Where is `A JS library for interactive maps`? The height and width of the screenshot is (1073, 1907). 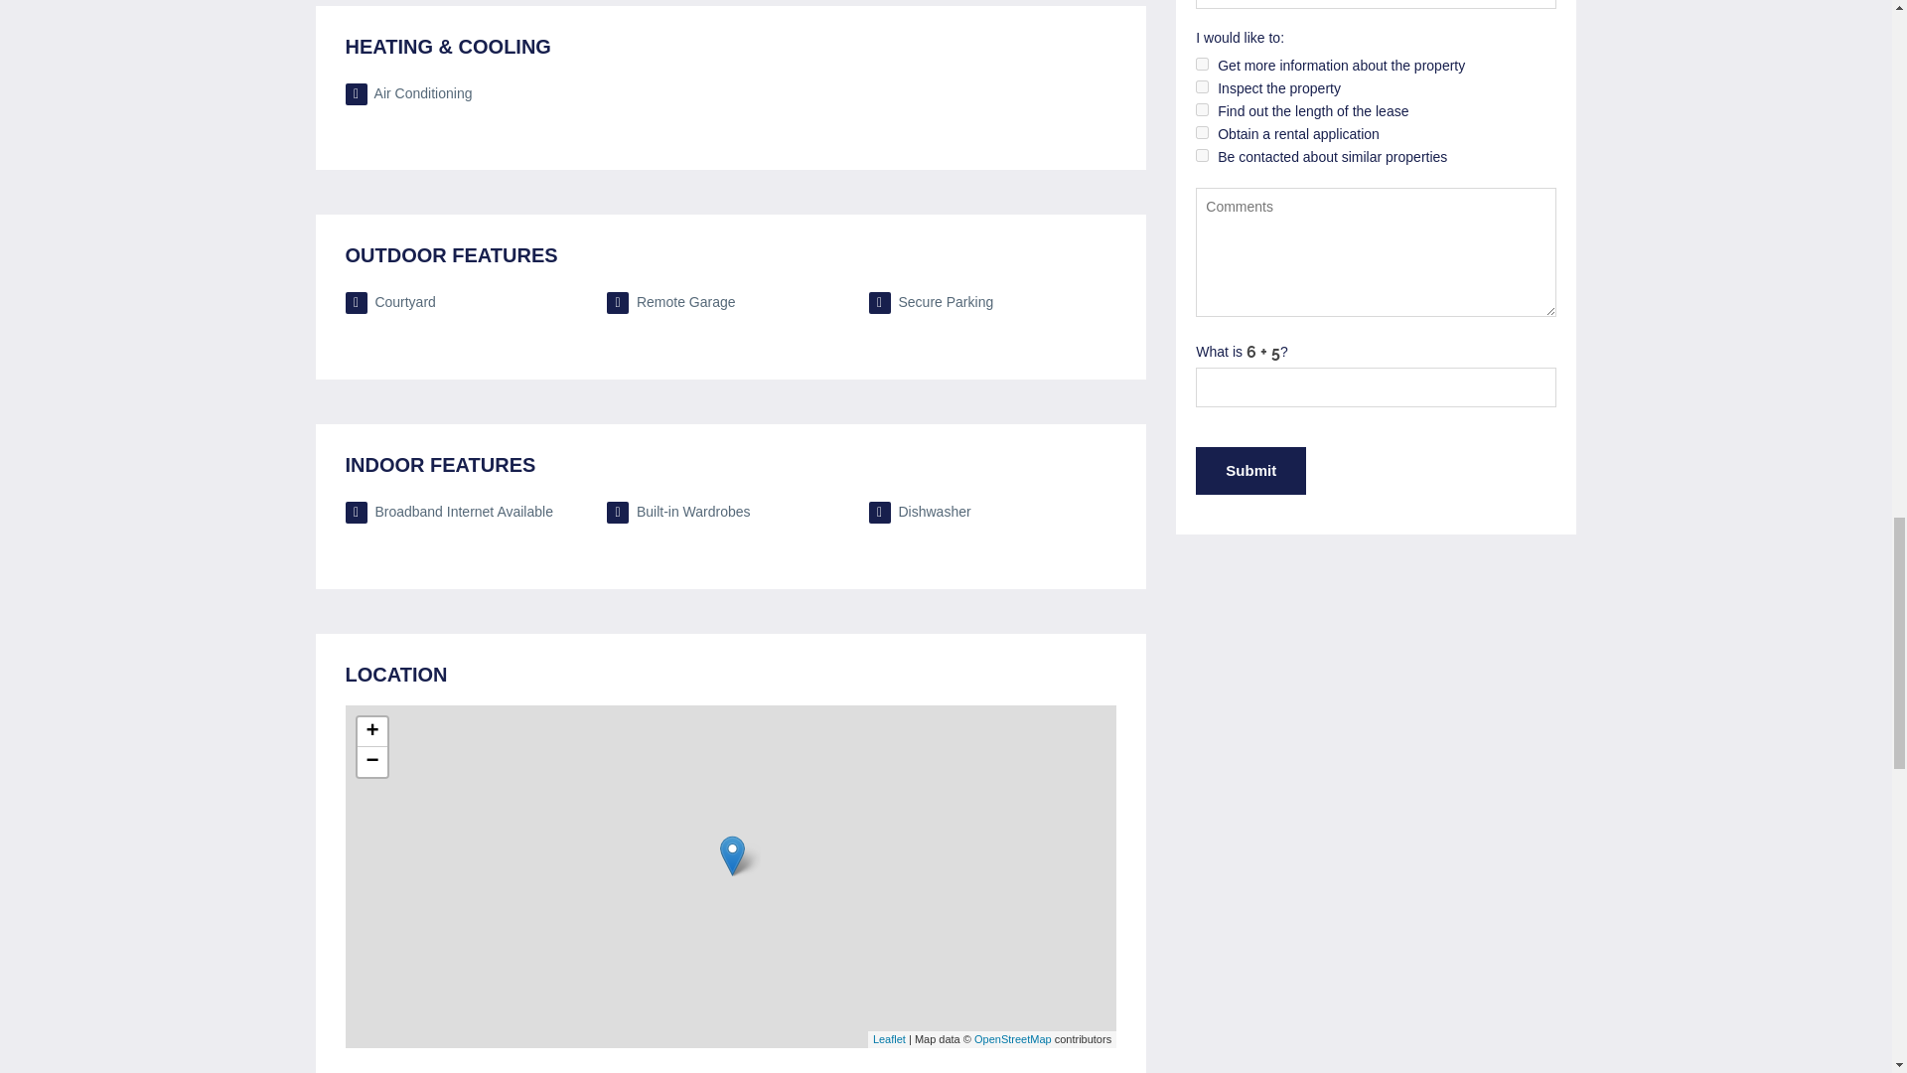 A JS library for interactive maps is located at coordinates (890, 1039).